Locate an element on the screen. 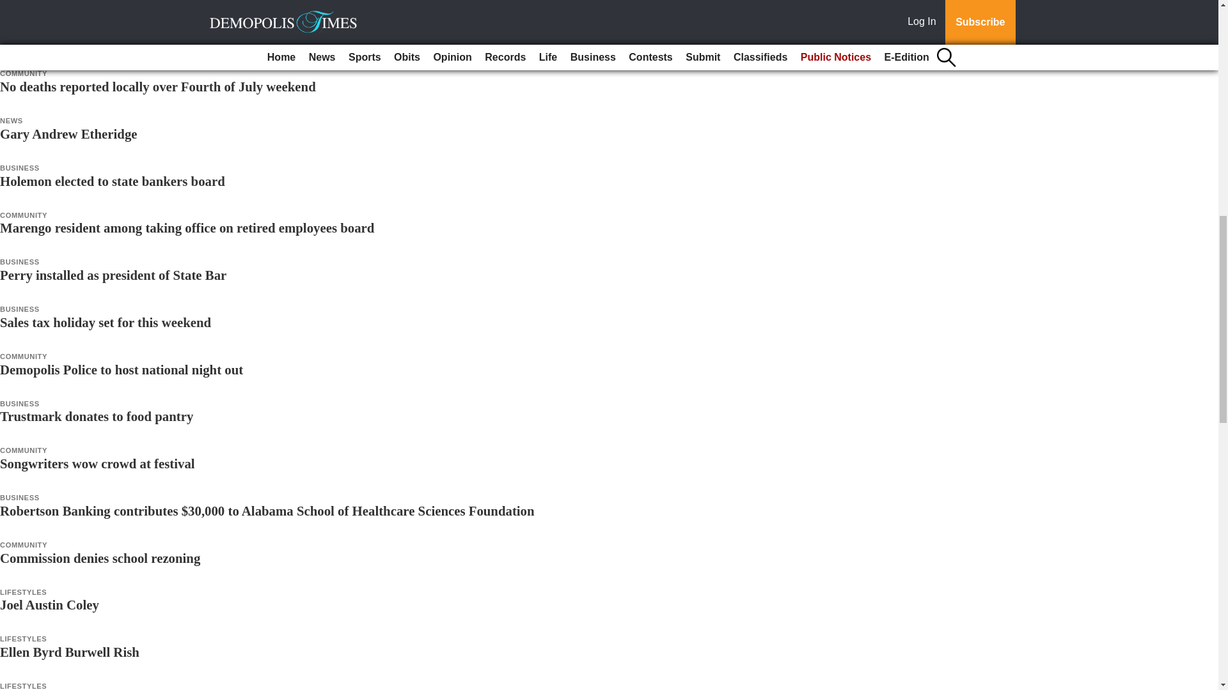 The height and width of the screenshot is (690, 1228). Joel Austin Coley is located at coordinates (50, 604).